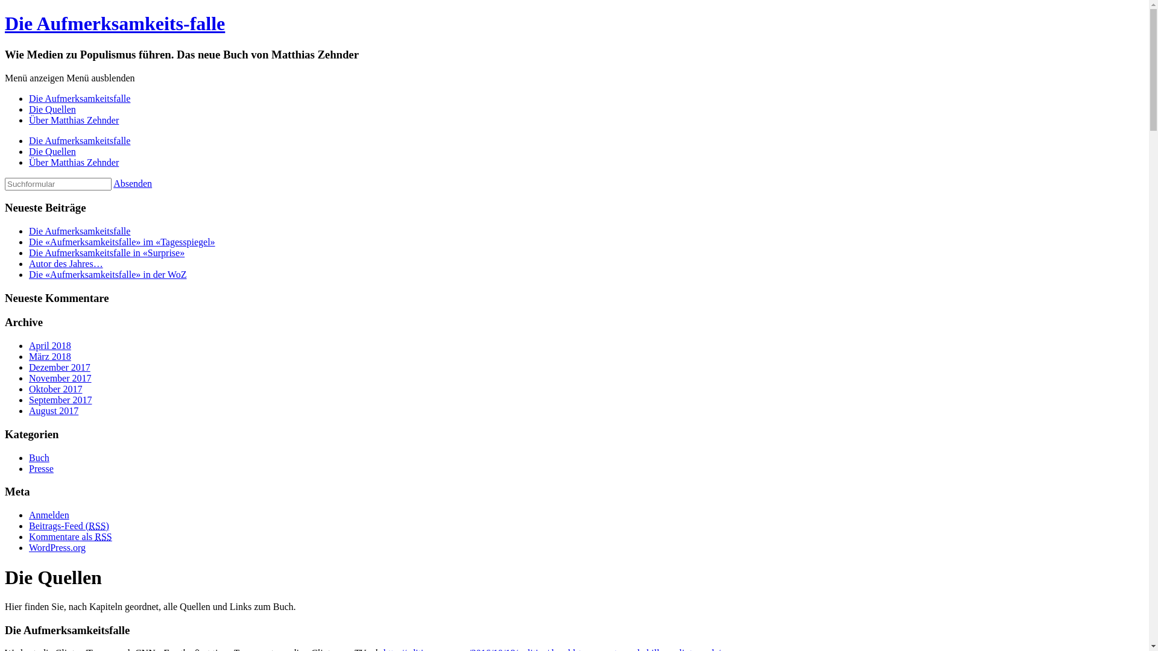  I want to click on Buch, so click(39, 458).